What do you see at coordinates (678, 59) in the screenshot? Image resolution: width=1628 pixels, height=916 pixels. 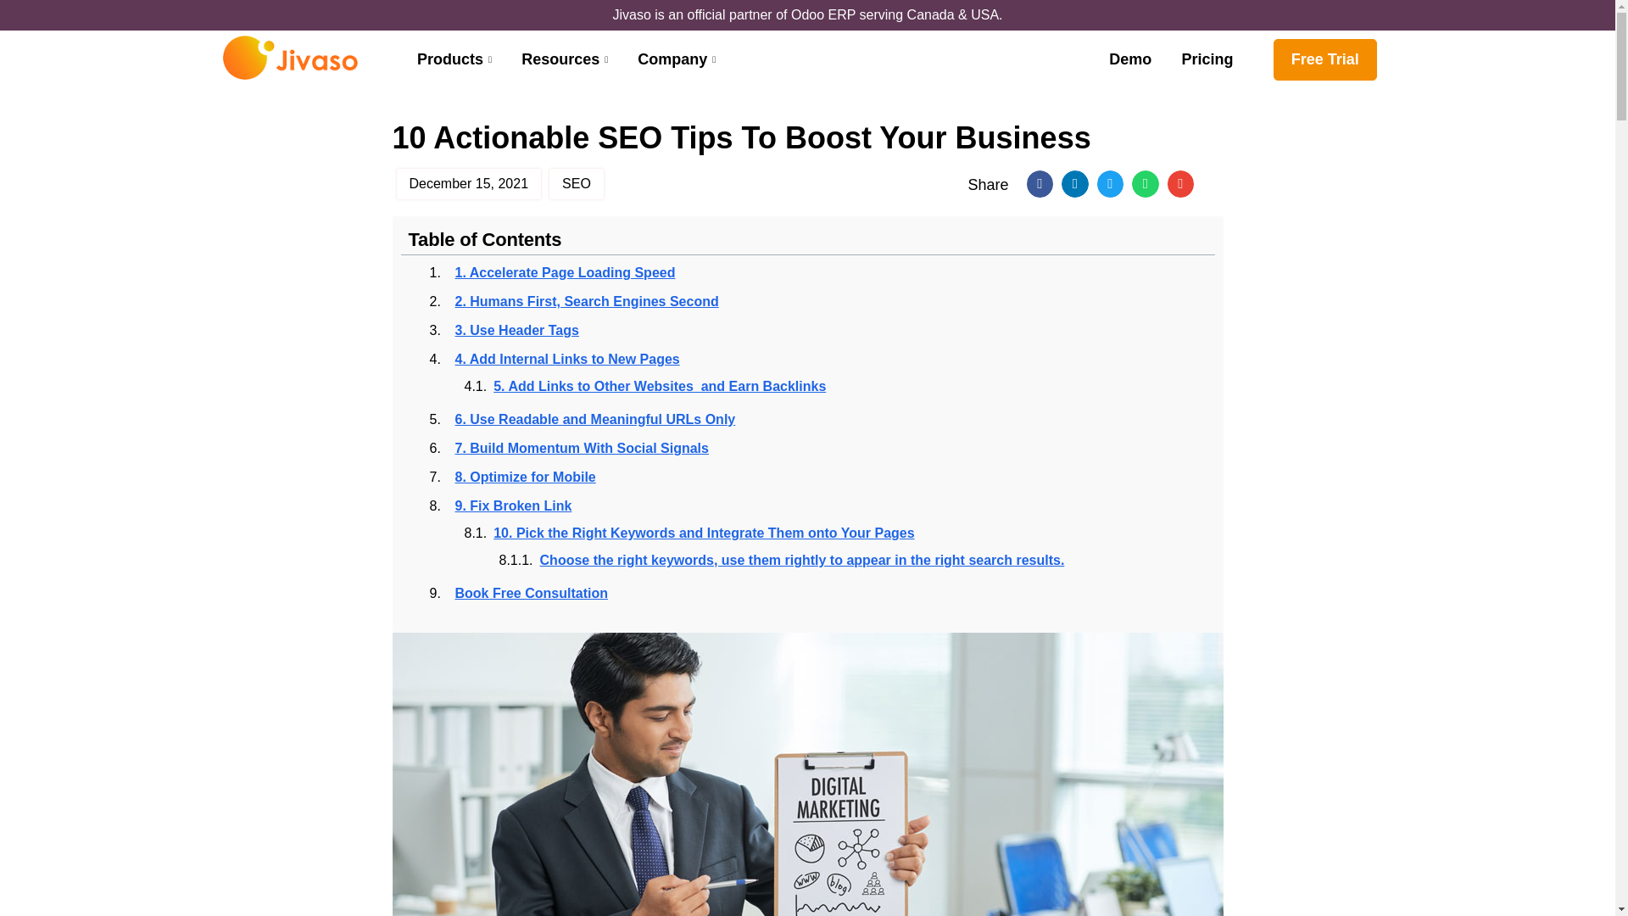 I see `Company` at bounding box center [678, 59].